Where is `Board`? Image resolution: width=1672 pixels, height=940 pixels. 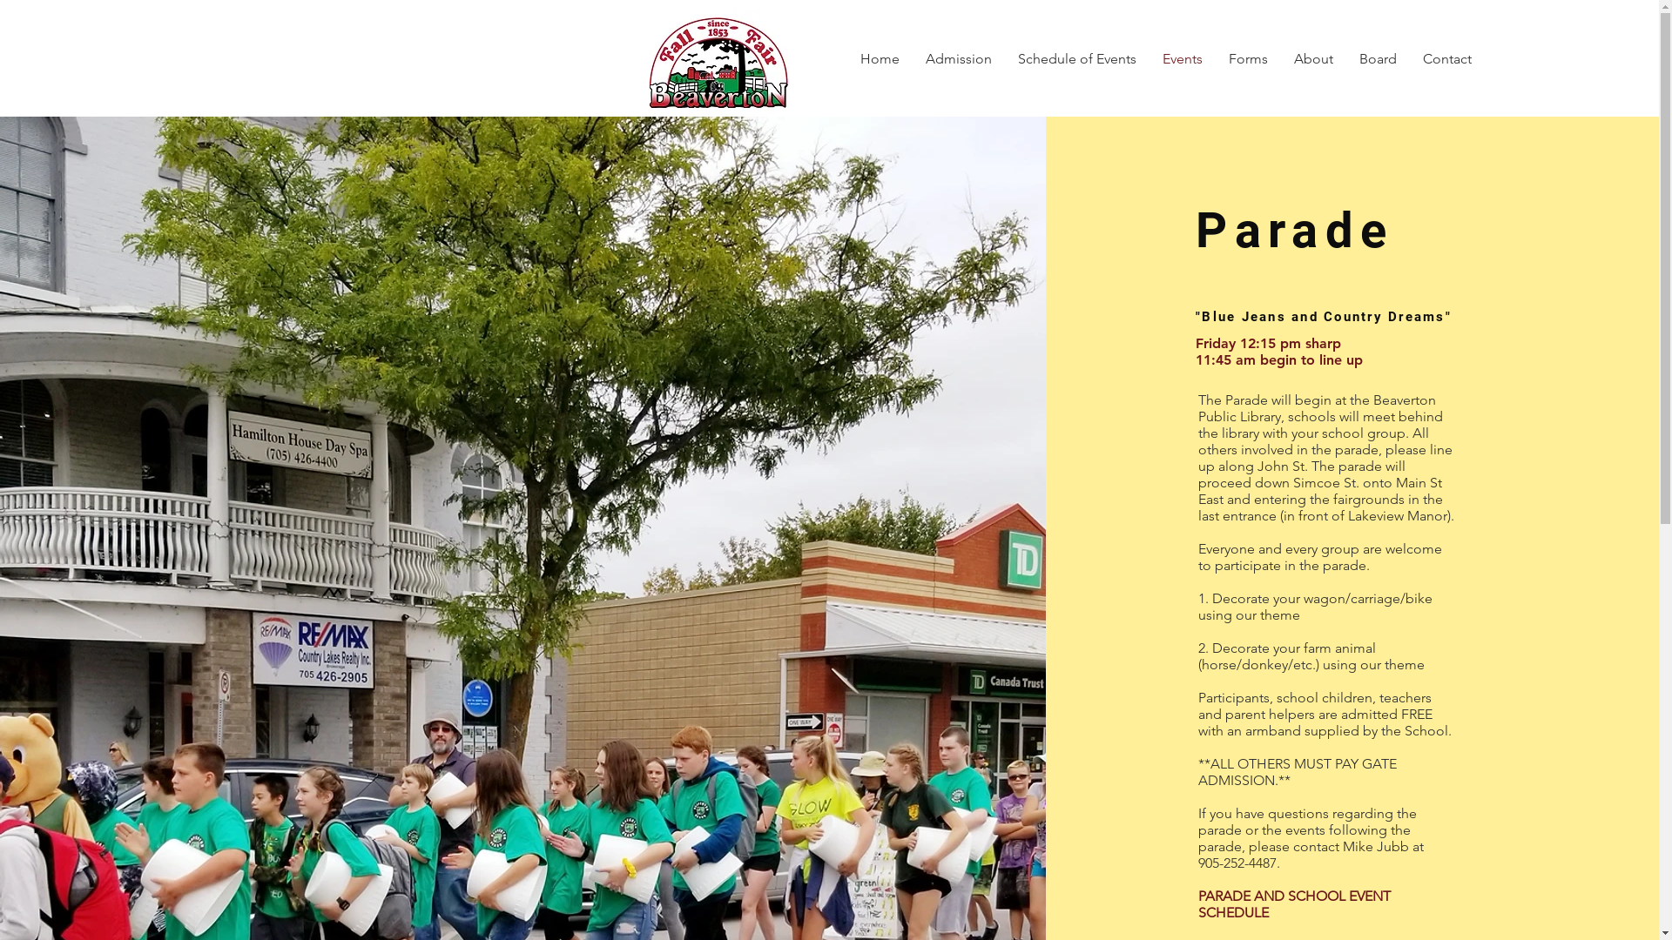
Board is located at coordinates (1378, 59).